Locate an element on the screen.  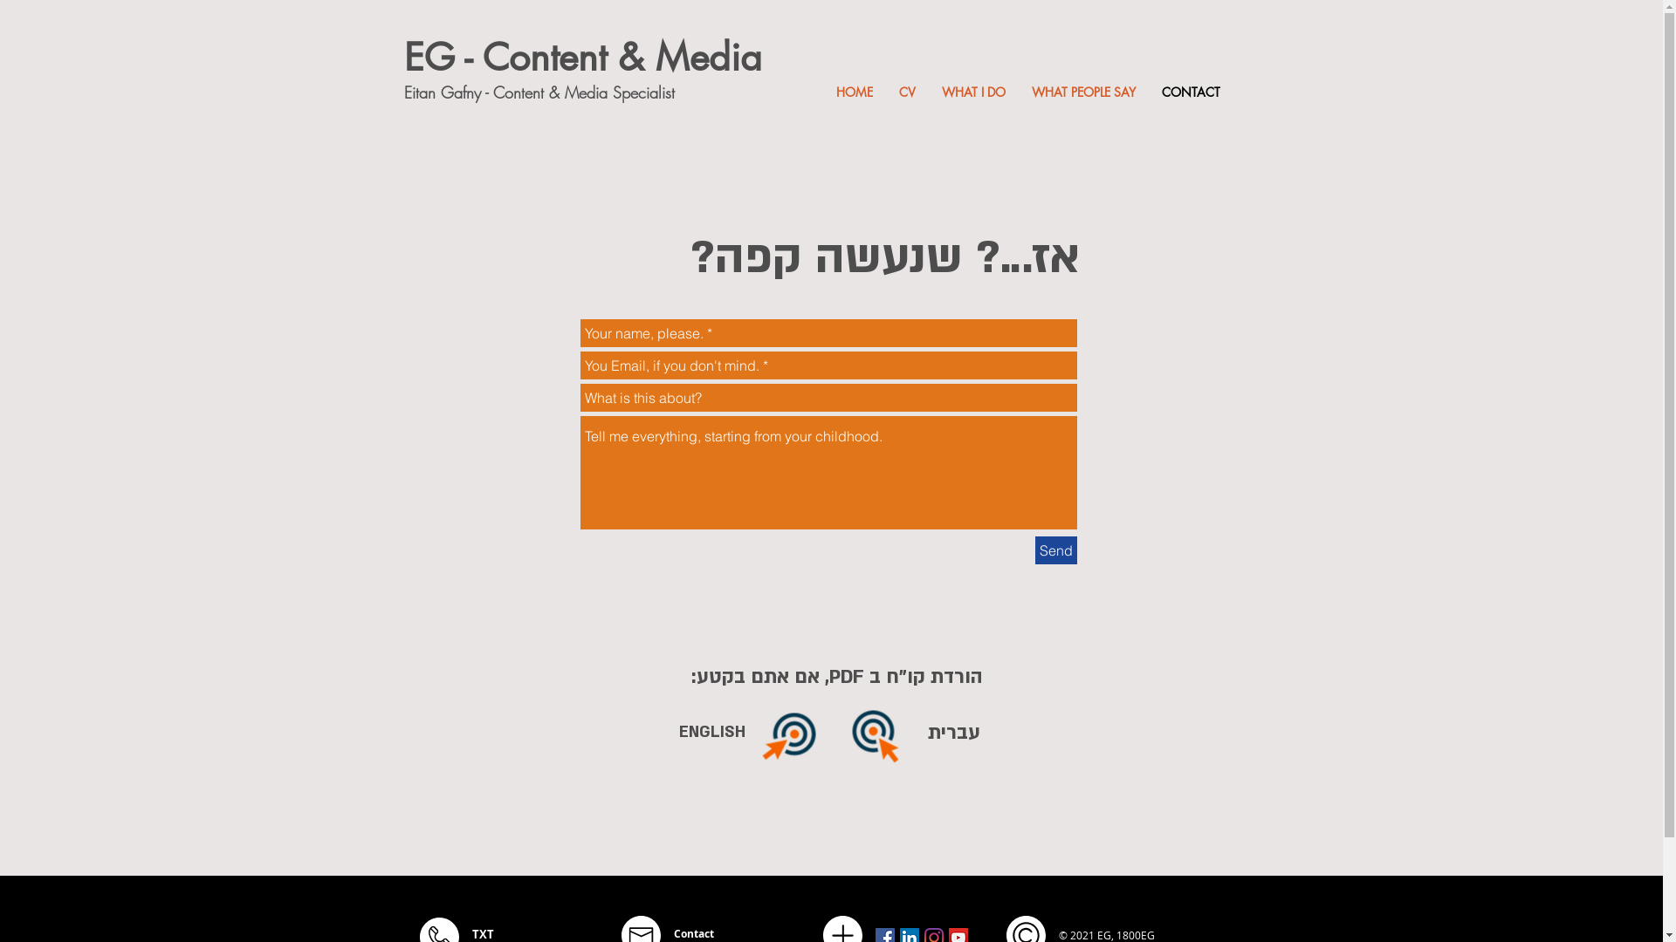
Eitan Gafny - Content &  is located at coordinates (484, 92).